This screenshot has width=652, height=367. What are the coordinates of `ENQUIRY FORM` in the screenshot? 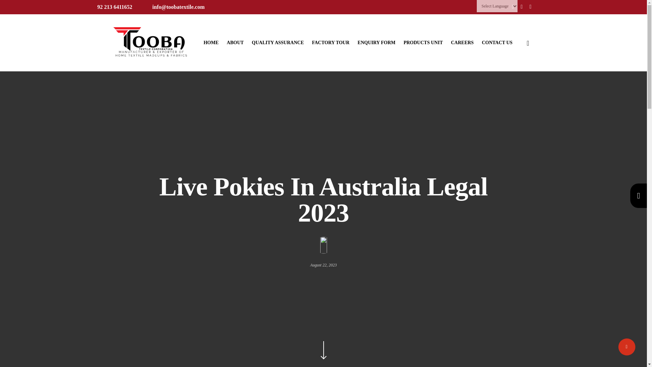 It's located at (376, 42).